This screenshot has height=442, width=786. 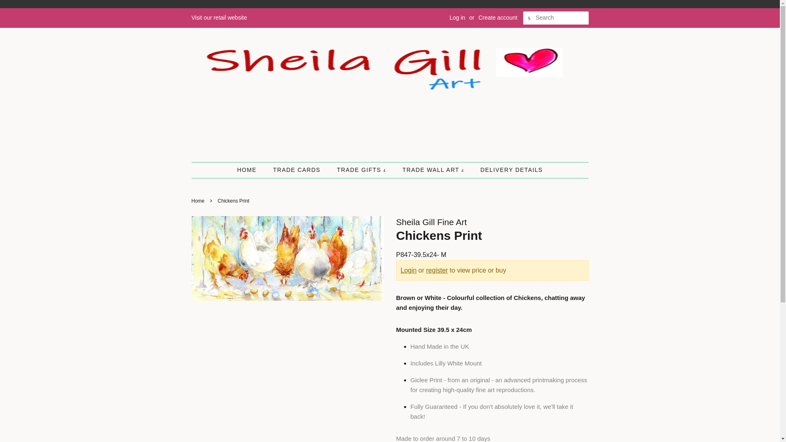 I want to click on SEARCH, so click(x=530, y=18).